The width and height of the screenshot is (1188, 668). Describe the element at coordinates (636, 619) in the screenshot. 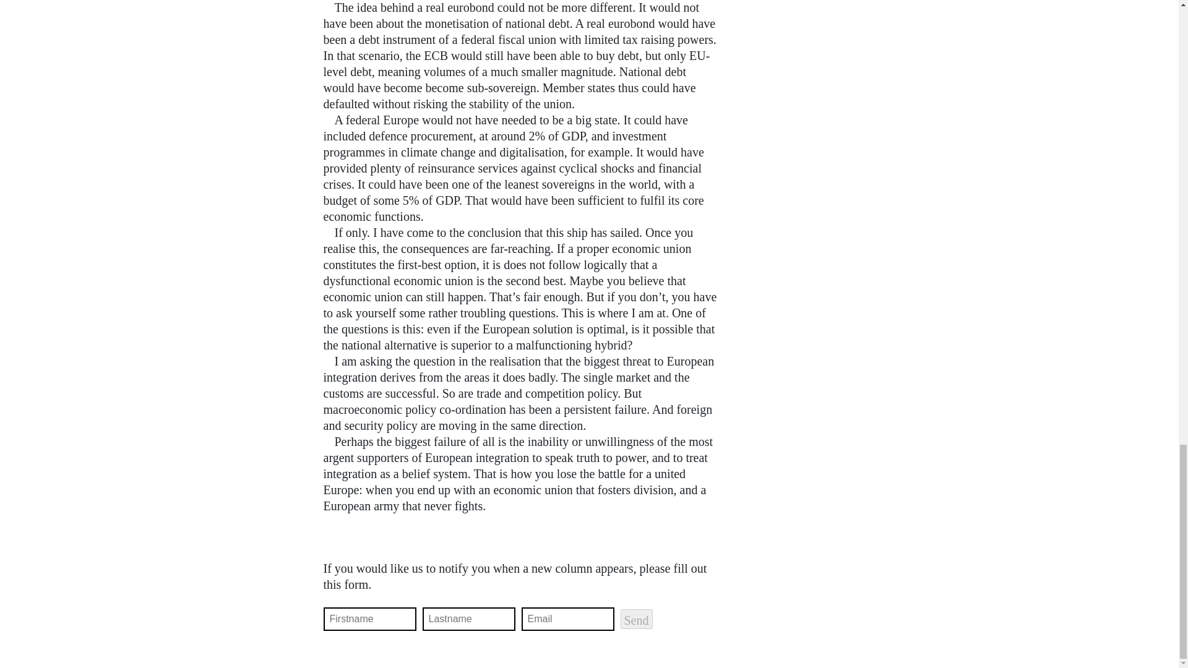

I see `Send` at that location.